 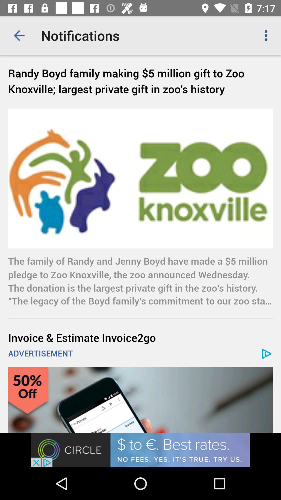 I want to click on sponsored content, so click(x=140, y=400).